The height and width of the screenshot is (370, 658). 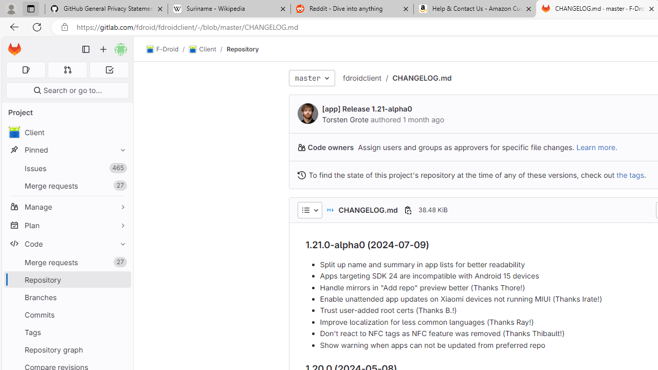 What do you see at coordinates (120, 314) in the screenshot?
I see `Pin Commits` at bounding box center [120, 314].